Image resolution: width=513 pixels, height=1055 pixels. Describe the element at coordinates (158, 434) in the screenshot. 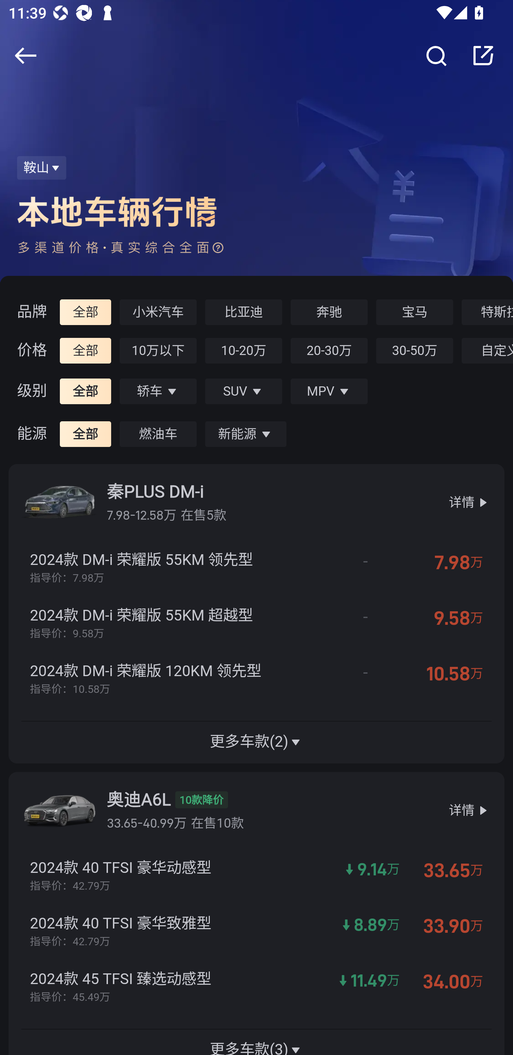

I see `燃油车` at that location.